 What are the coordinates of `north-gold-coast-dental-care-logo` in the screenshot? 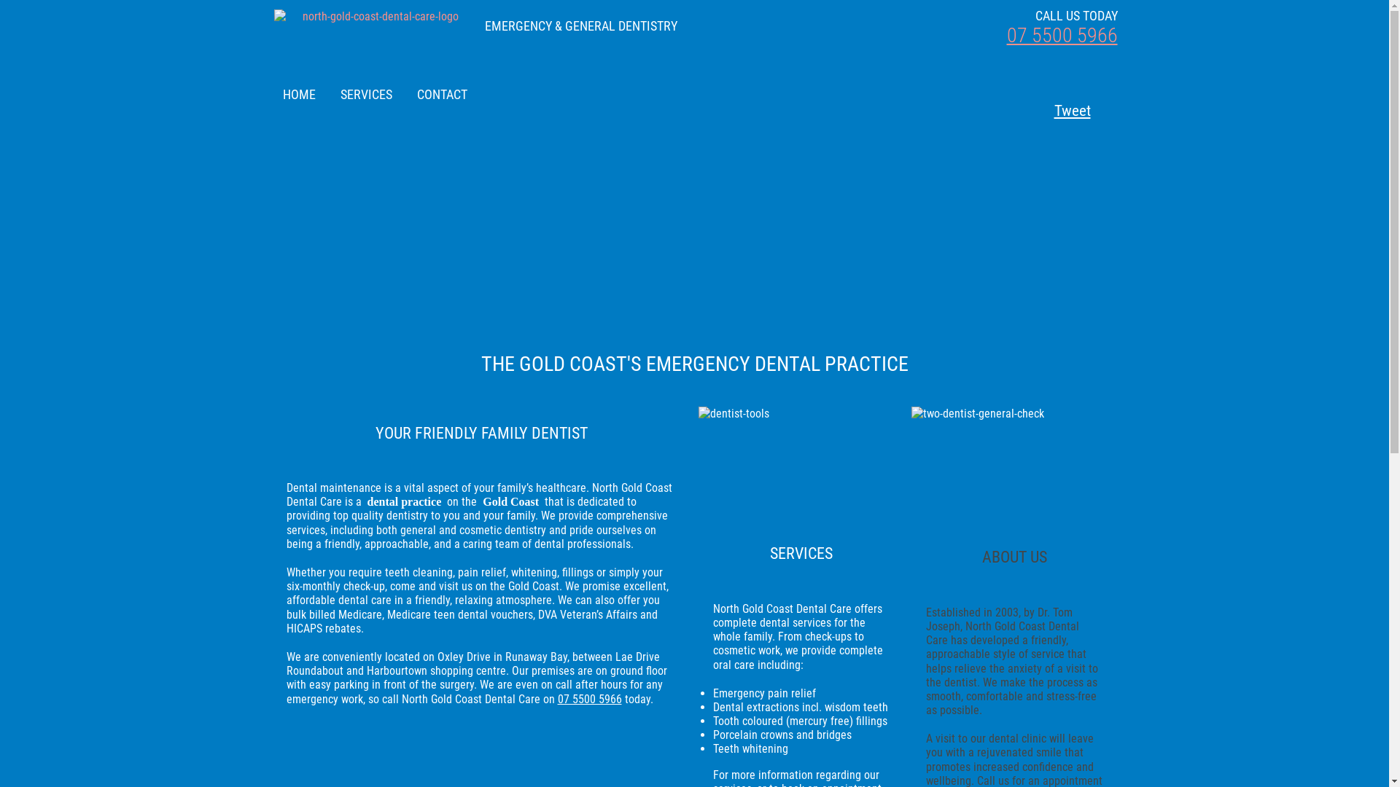 It's located at (375, 16).